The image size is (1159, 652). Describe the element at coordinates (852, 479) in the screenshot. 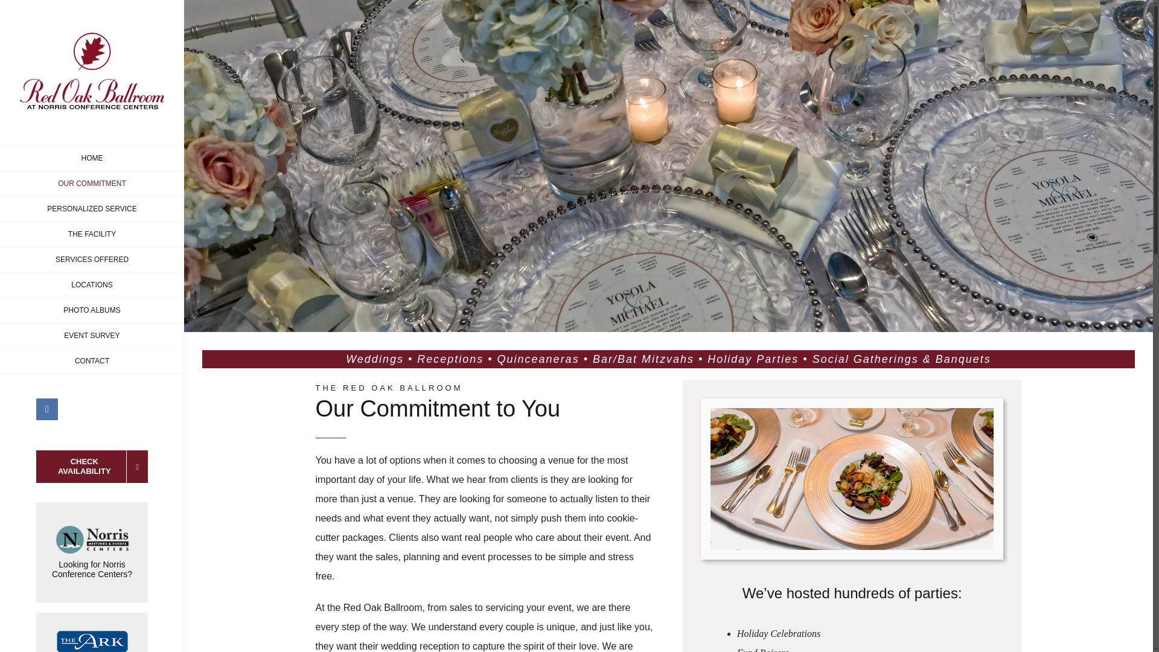

I see `dinner plate` at that location.